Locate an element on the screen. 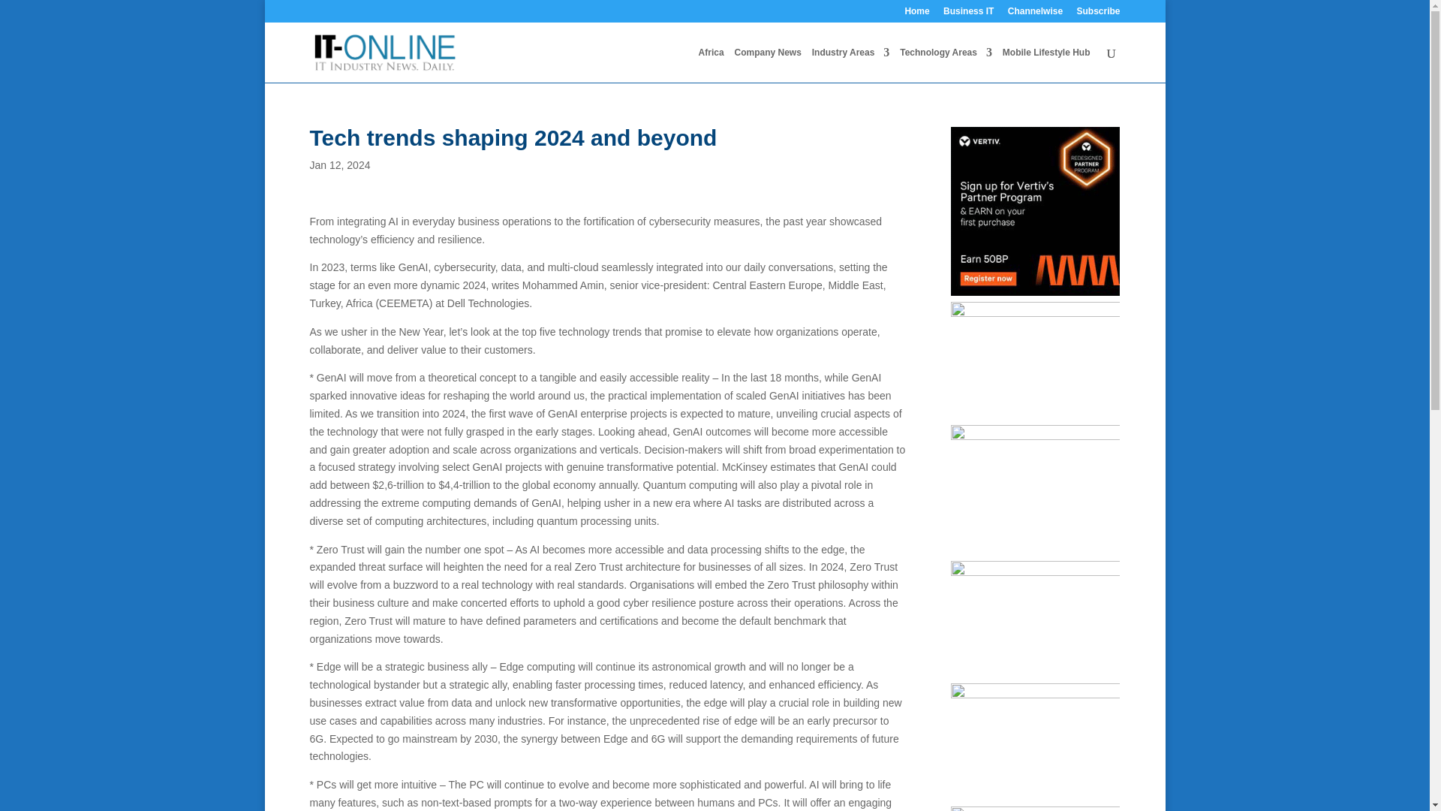  Subscribe is located at coordinates (1097, 14).